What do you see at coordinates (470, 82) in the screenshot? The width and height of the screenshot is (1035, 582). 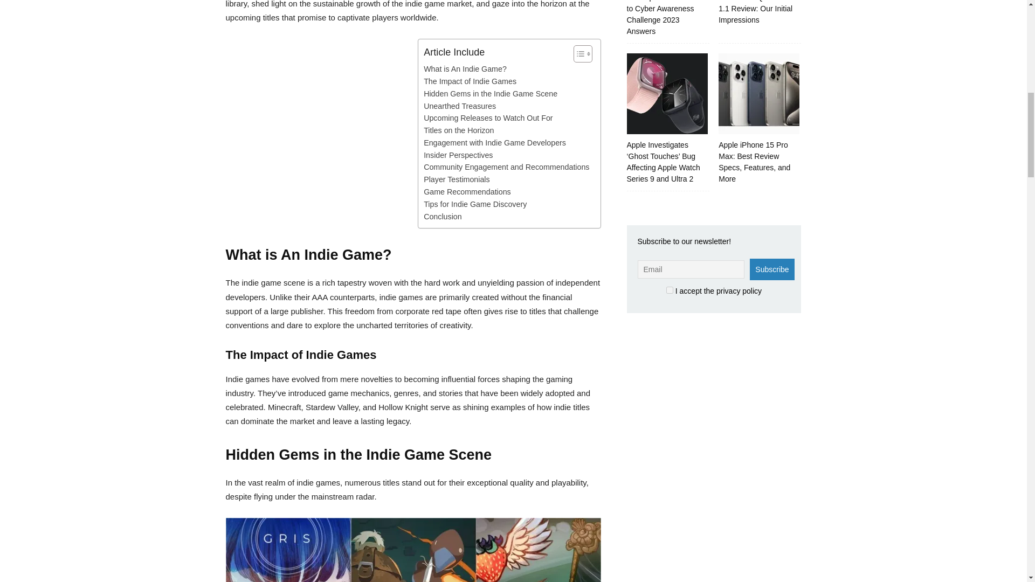 I see `The Impact of Indie Games` at bounding box center [470, 82].